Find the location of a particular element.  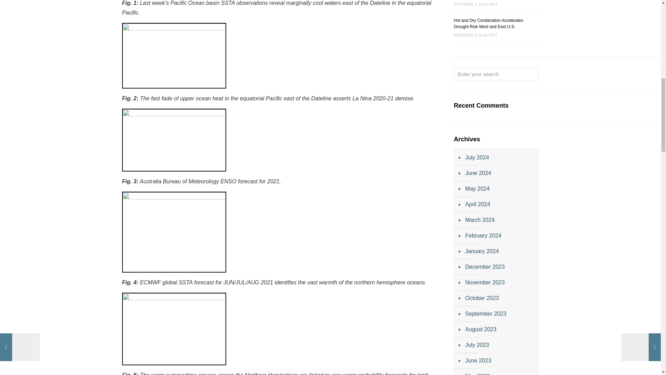

May 2023 is located at coordinates (499, 372).